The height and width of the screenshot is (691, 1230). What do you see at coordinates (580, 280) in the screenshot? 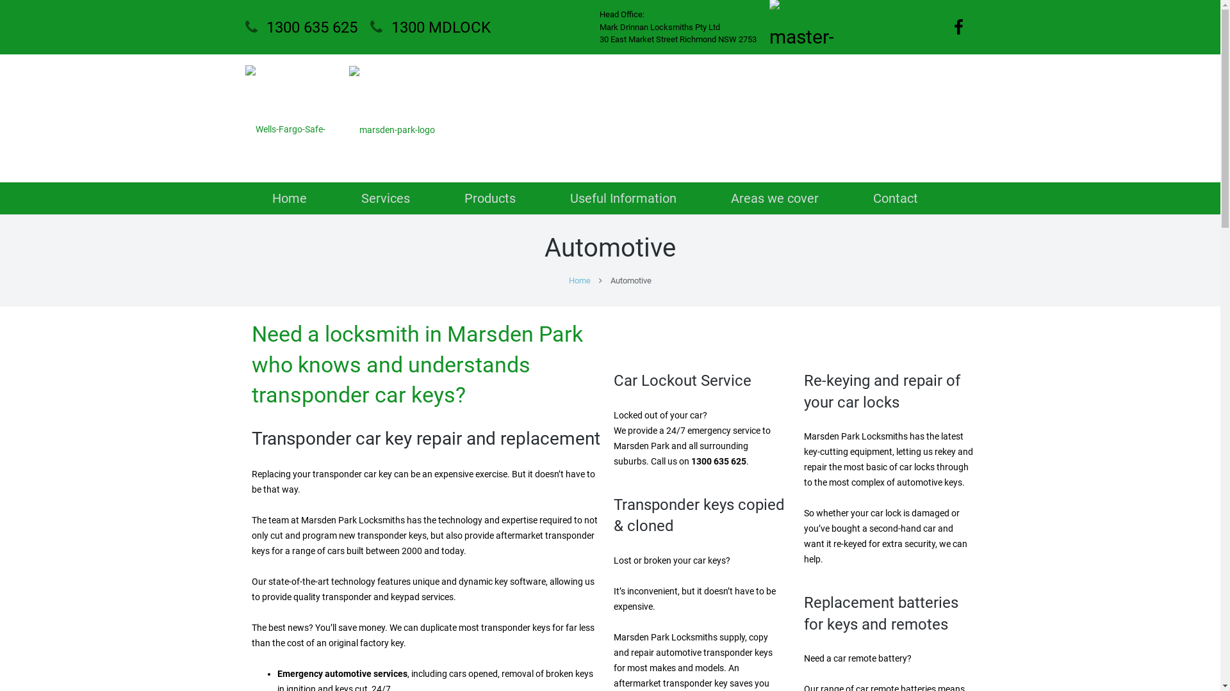
I see `Home` at bounding box center [580, 280].